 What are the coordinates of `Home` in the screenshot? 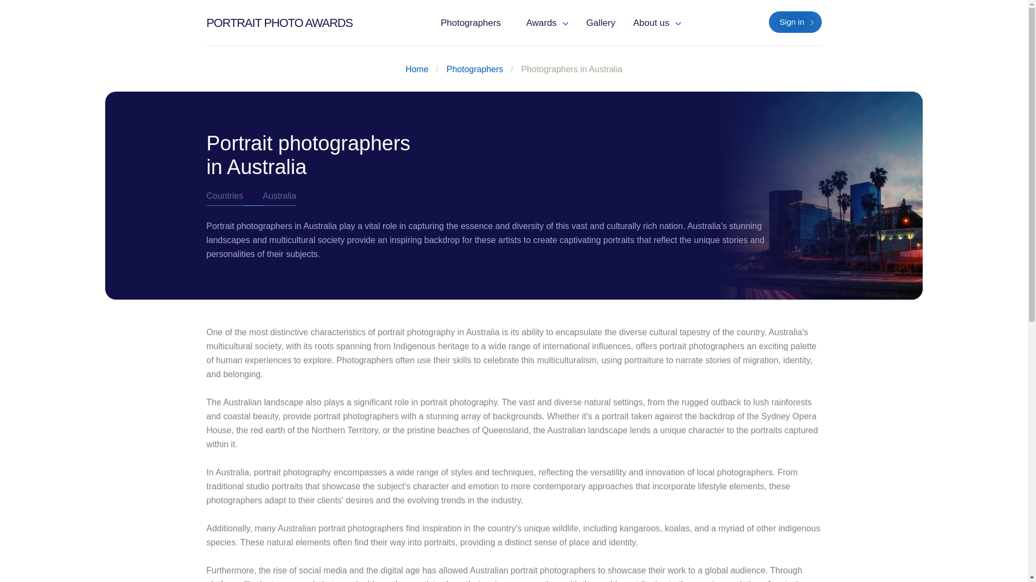 It's located at (417, 69).